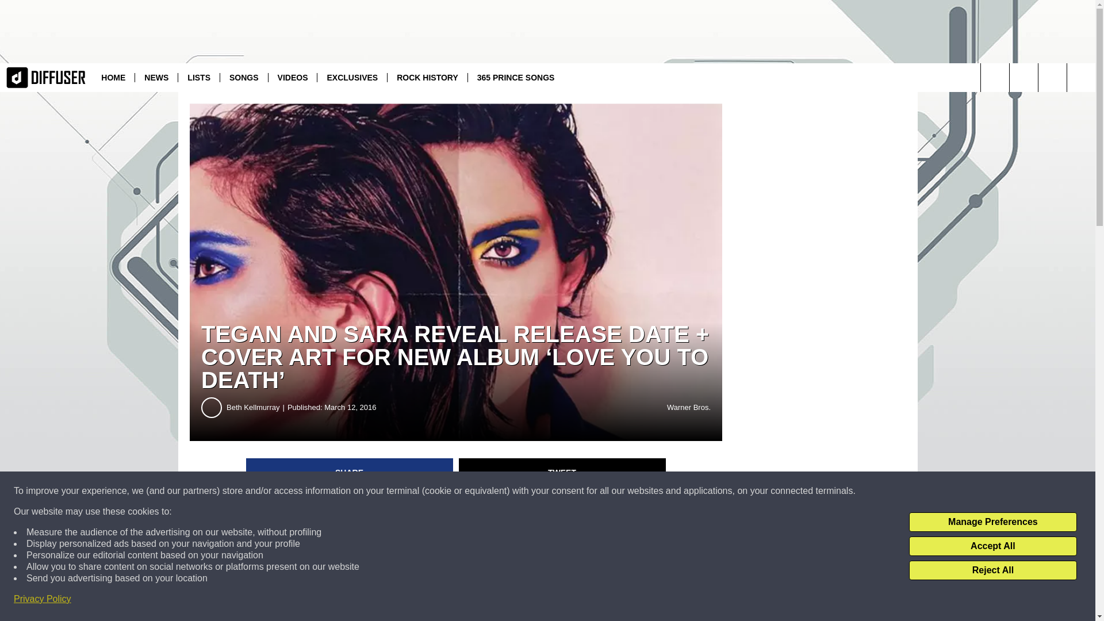 Image resolution: width=1104 pixels, height=621 pixels. I want to click on ROCK HISTORY, so click(427, 77).